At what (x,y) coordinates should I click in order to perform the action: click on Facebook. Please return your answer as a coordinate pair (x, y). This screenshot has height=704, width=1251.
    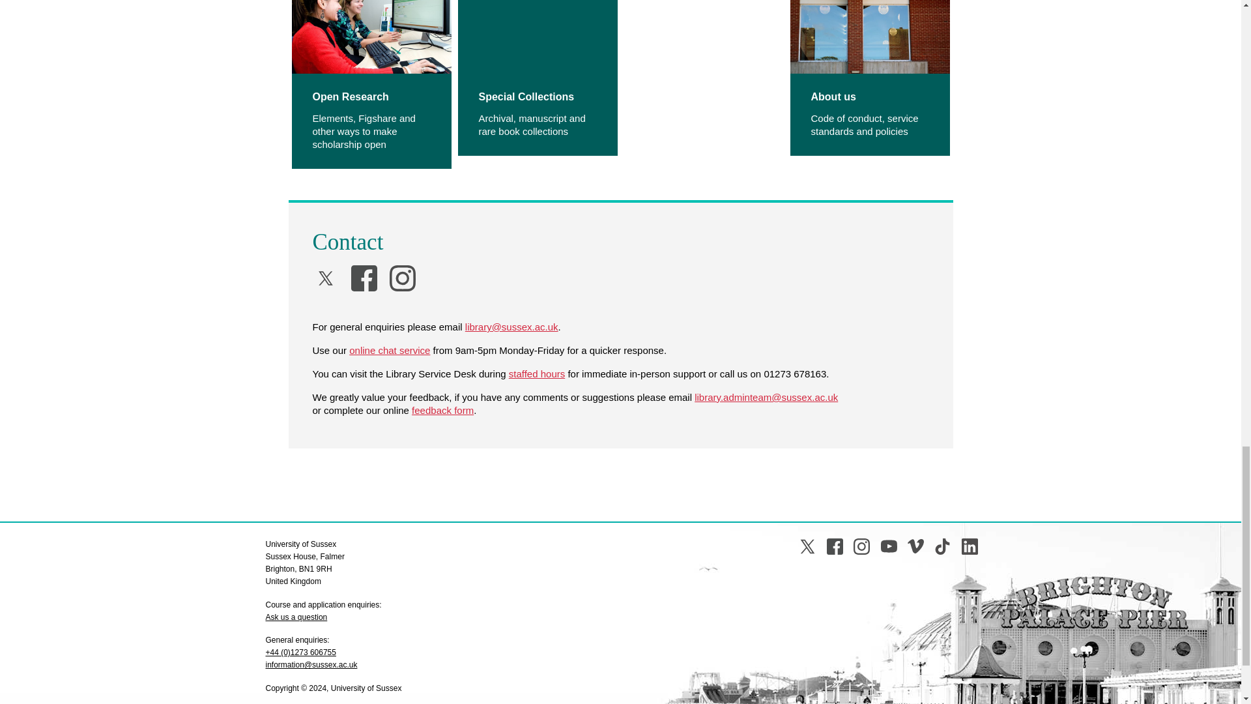
    Looking at the image, I should click on (364, 278).